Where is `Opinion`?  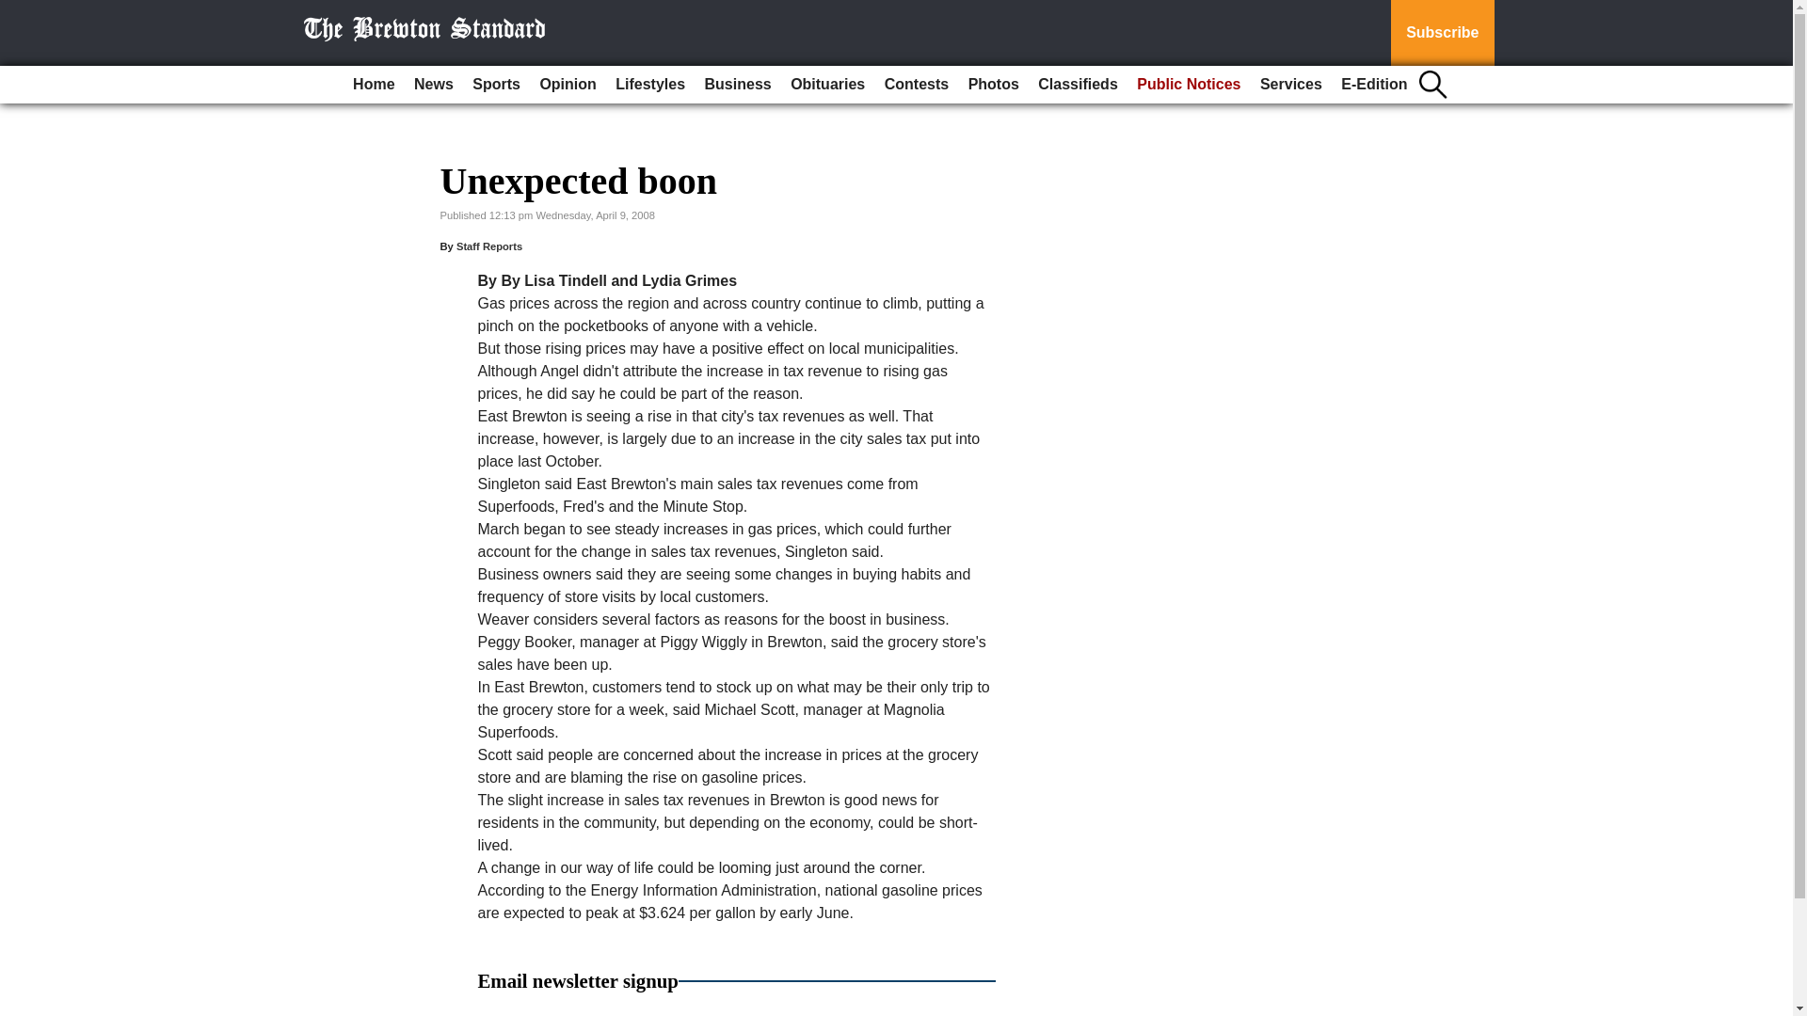
Opinion is located at coordinates (567, 85).